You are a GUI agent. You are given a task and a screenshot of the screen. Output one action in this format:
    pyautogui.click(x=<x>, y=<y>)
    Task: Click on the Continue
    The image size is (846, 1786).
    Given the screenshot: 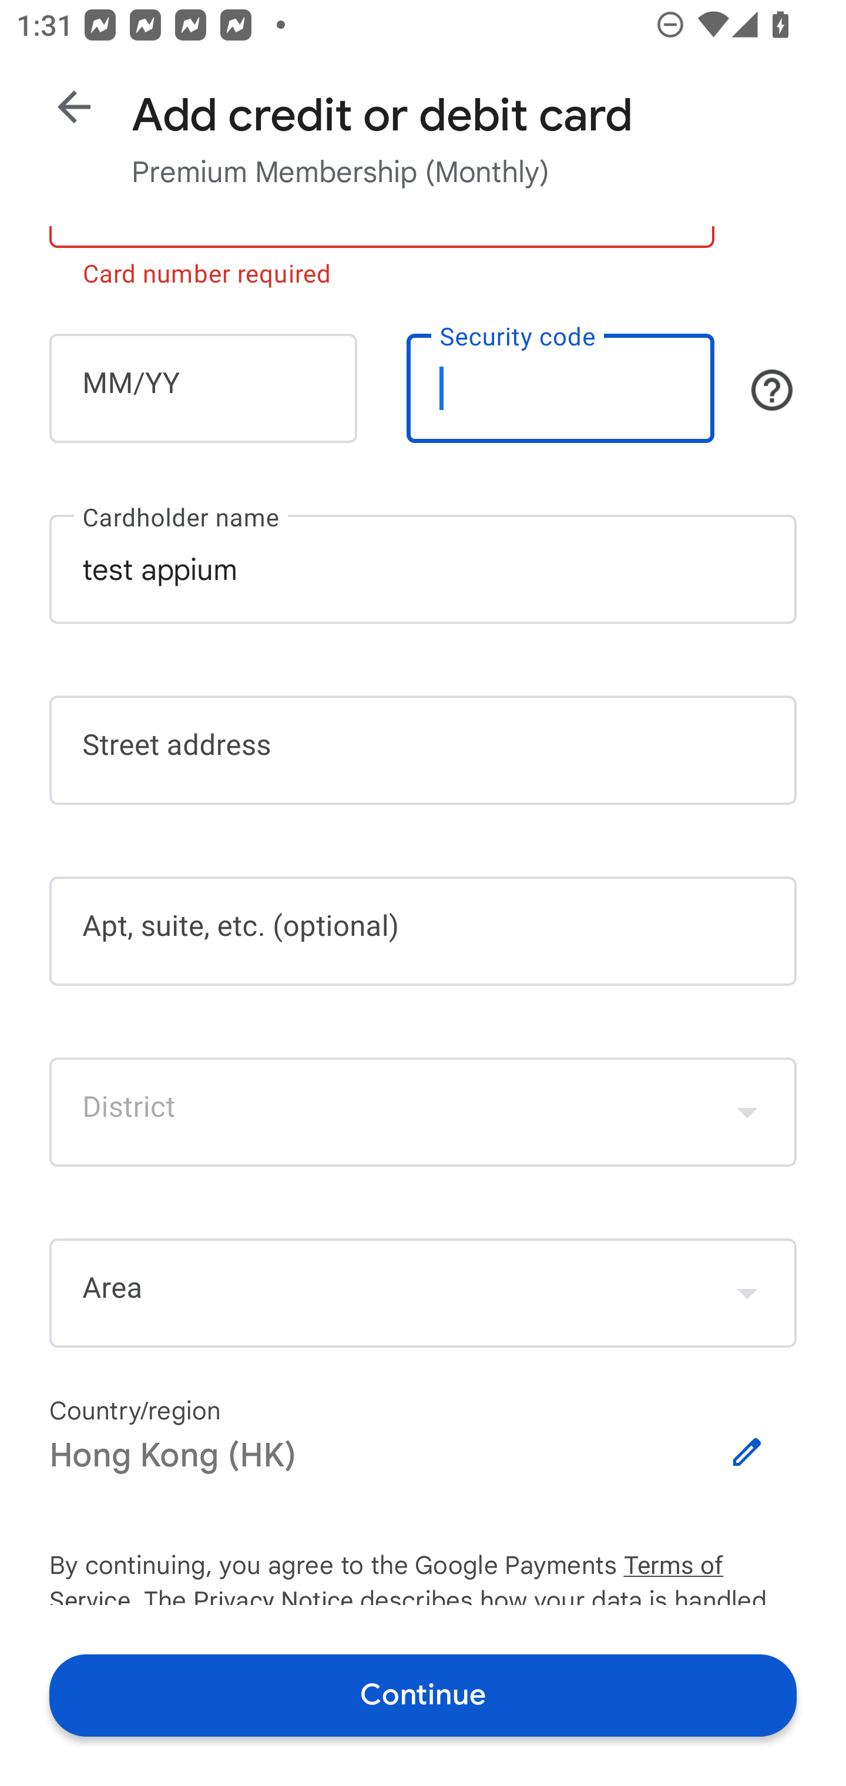 What is the action you would take?
    pyautogui.click(x=423, y=1694)
    